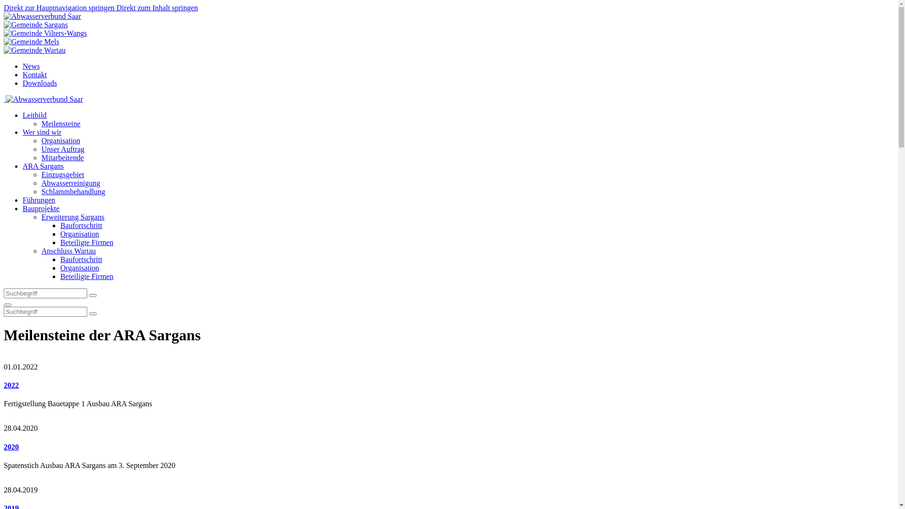 Image resolution: width=905 pixels, height=509 pixels. What do you see at coordinates (81, 225) in the screenshot?
I see `Baufortschritt` at bounding box center [81, 225].